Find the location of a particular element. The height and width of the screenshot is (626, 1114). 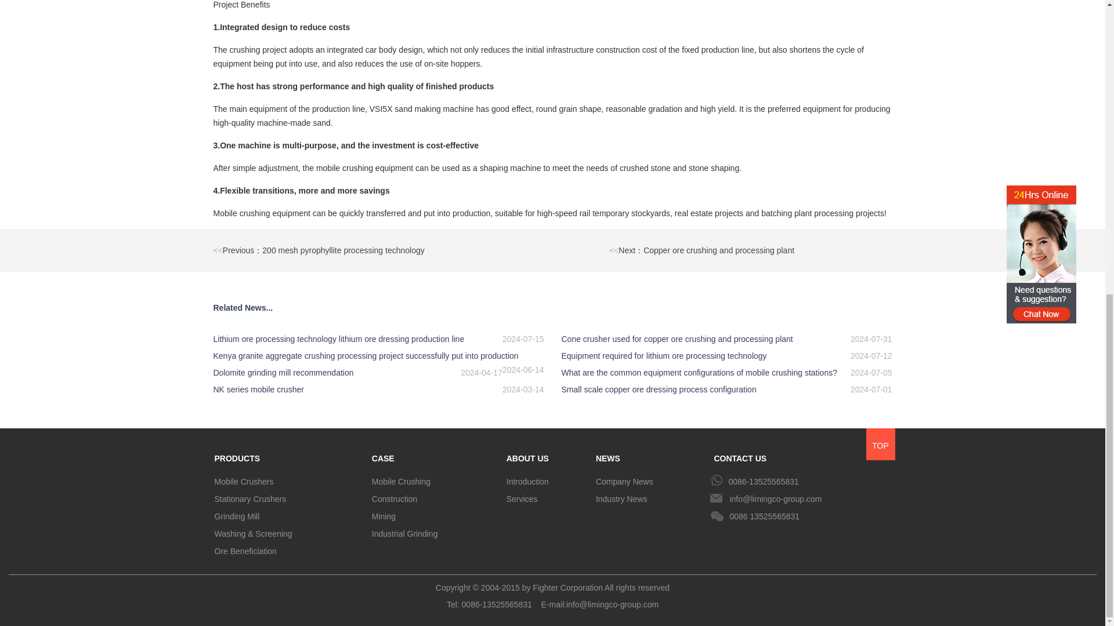

Industrial Grinding is located at coordinates (435, 534).